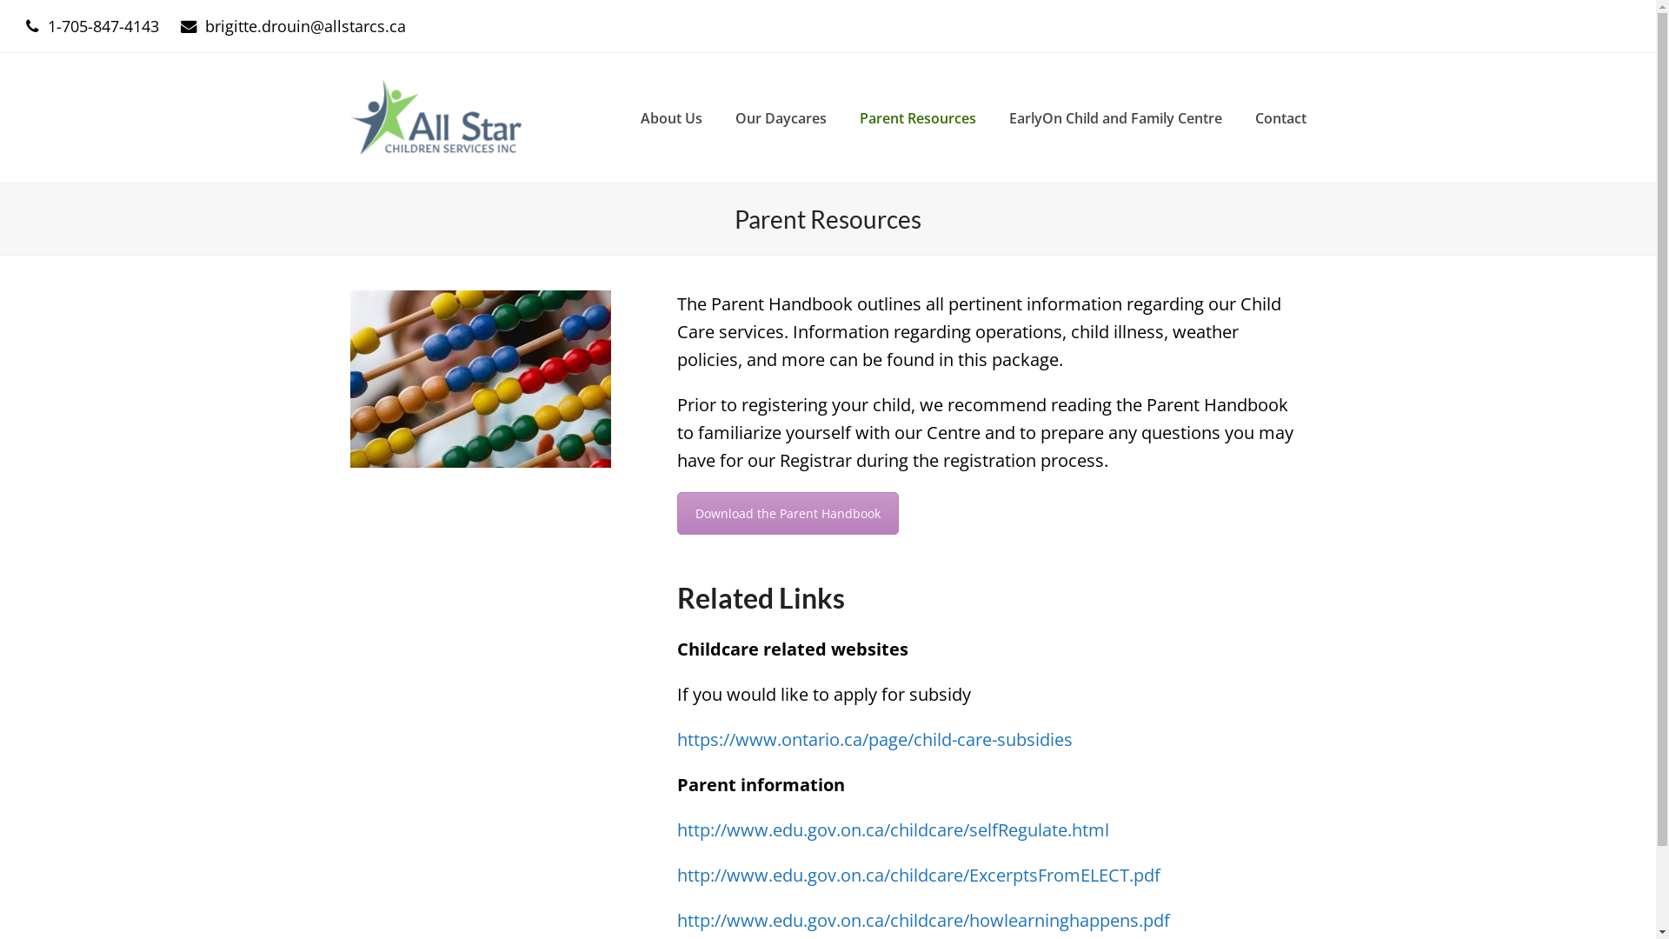 The width and height of the screenshot is (1669, 939). Describe the element at coordinates (780, 117) in the screenshot. I see `Our Daycares` at that location.